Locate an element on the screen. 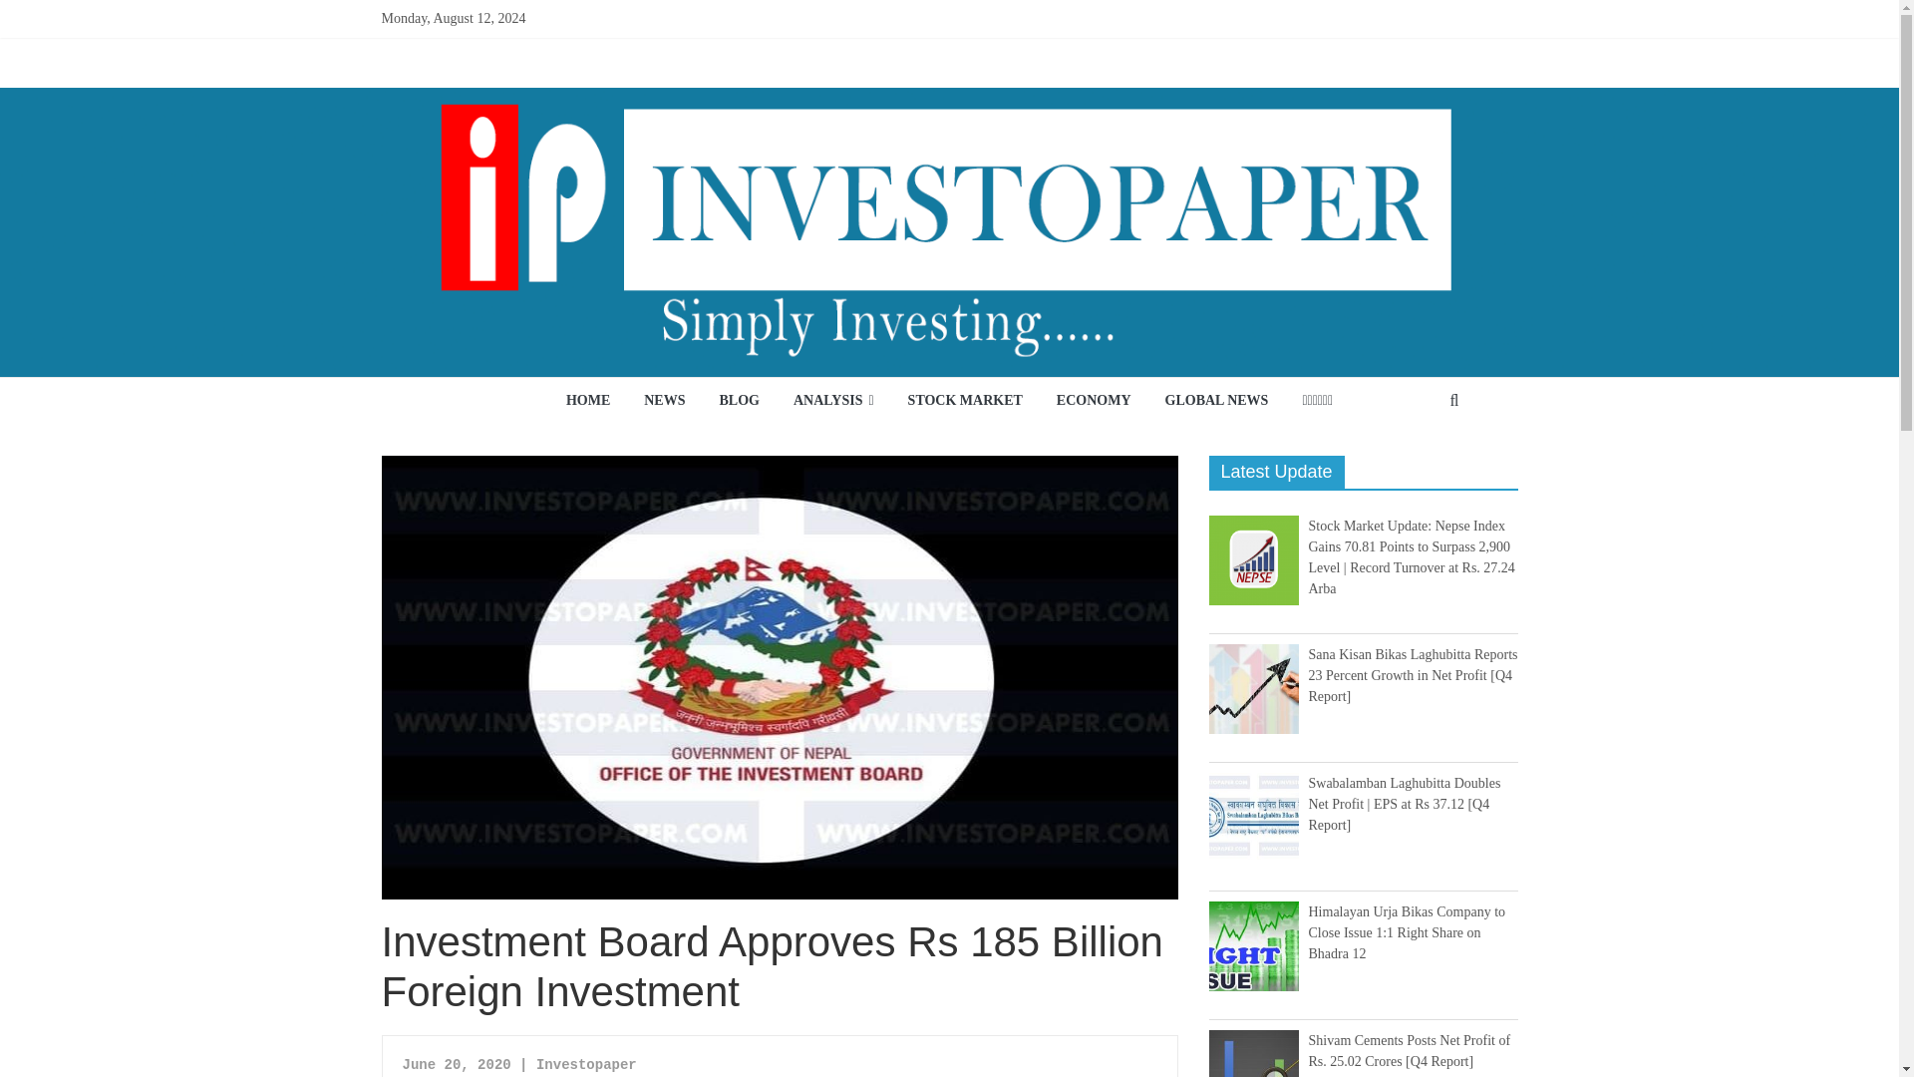 This screenshot has height=1077, width=1914. STOCK MARKET is located at coordinates (965, 401).